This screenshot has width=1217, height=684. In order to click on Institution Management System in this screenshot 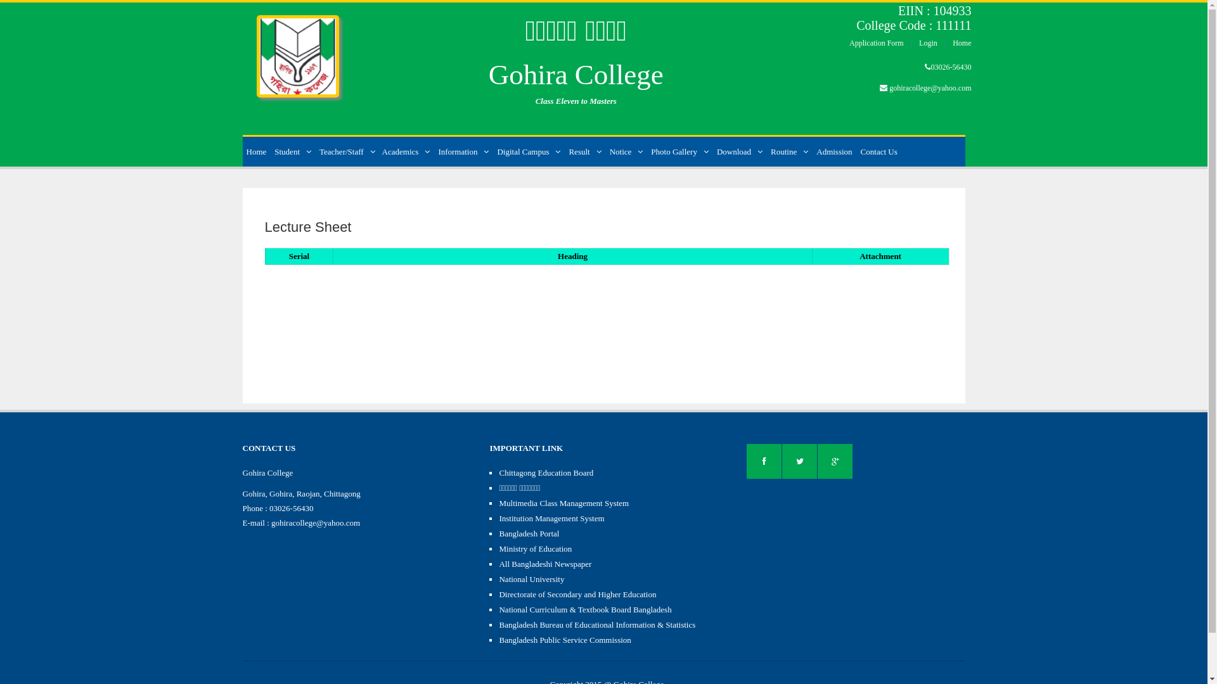, I will do `click(551, 518)`.